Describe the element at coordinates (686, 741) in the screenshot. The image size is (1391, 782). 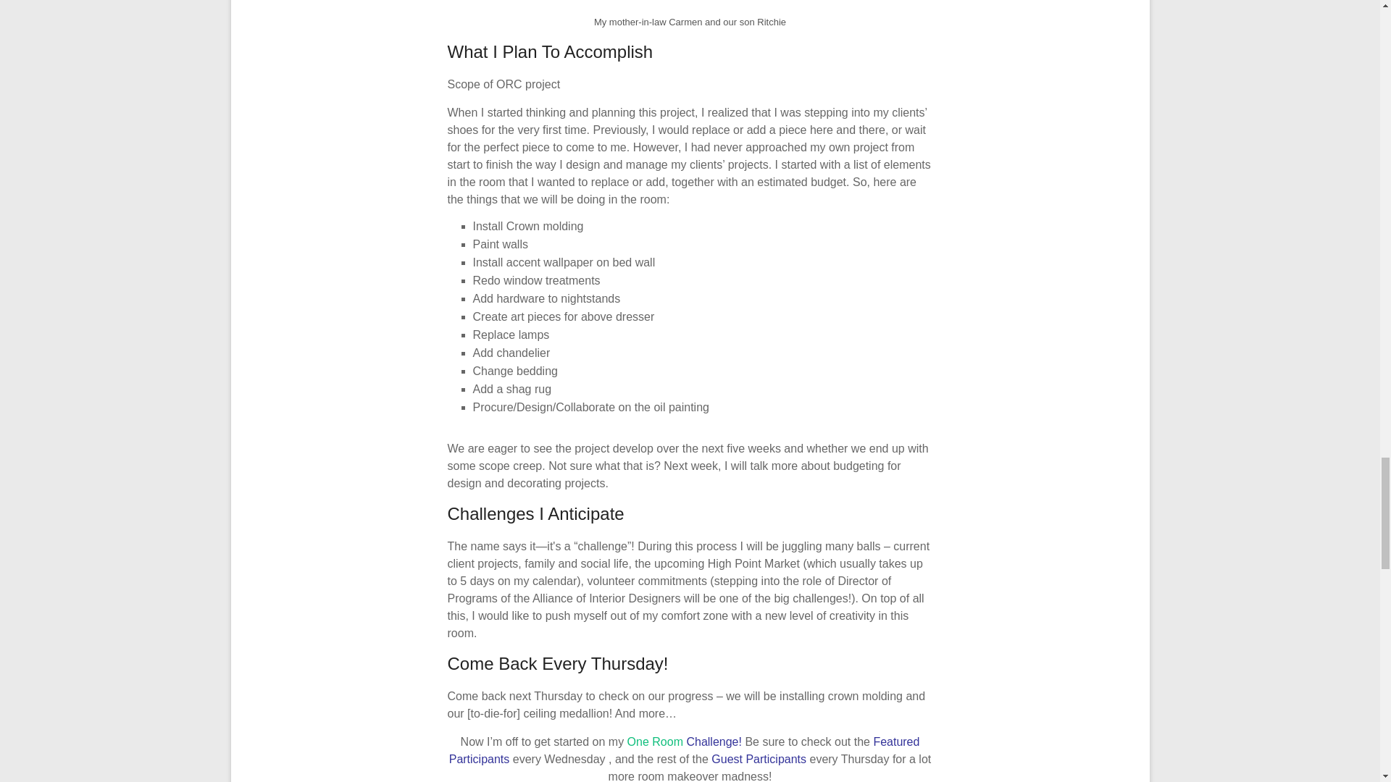
I see `One Room Challenge!` at that location.